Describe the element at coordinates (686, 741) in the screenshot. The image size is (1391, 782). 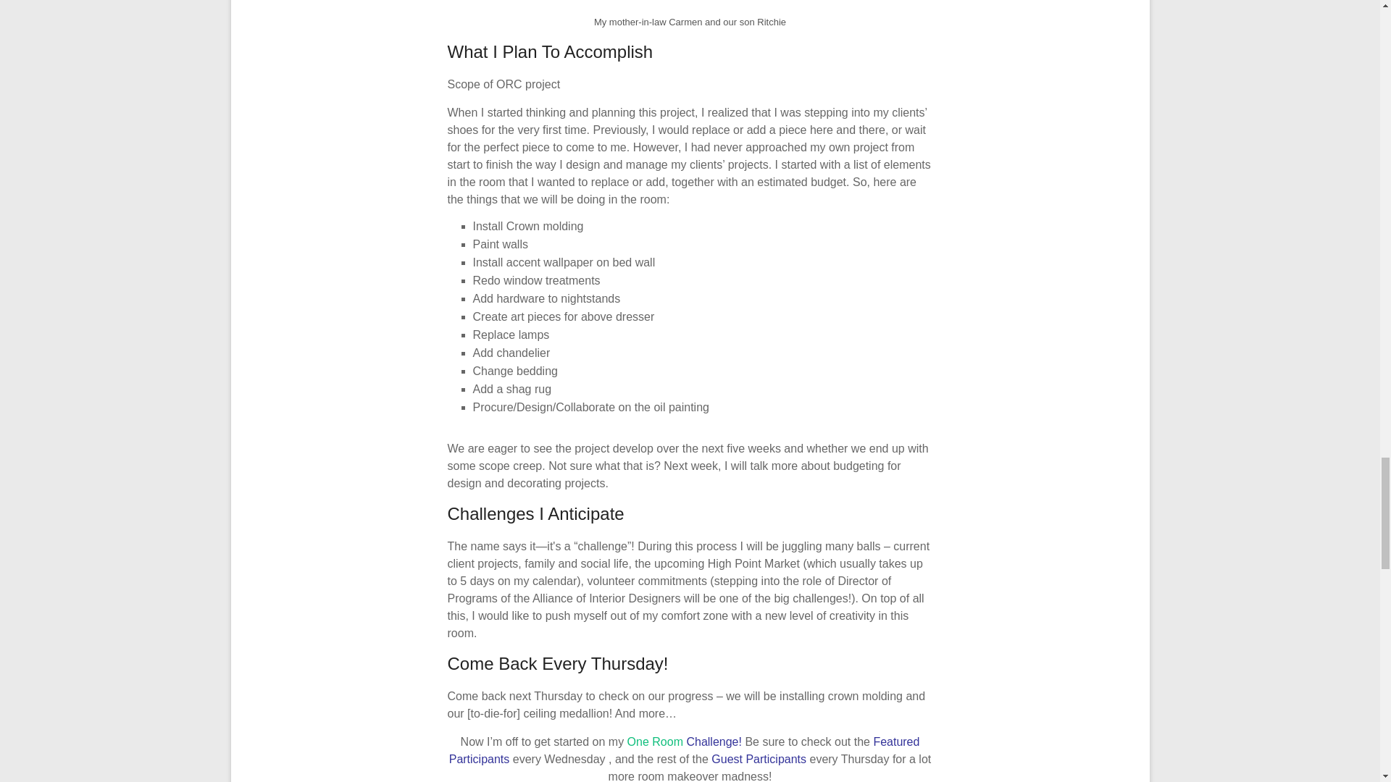
I see `One Room Challenge!` at that location.